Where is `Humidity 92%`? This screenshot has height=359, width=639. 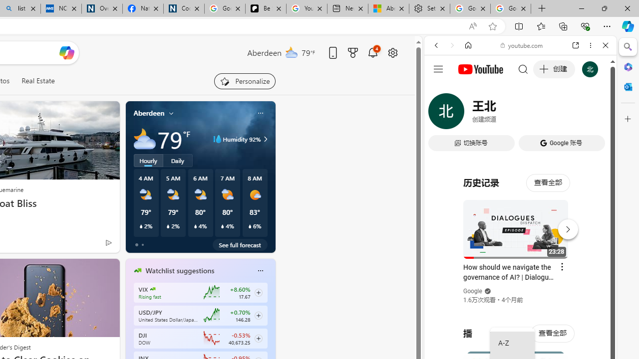 Humidity 92% is located at coordinates (264, 139).